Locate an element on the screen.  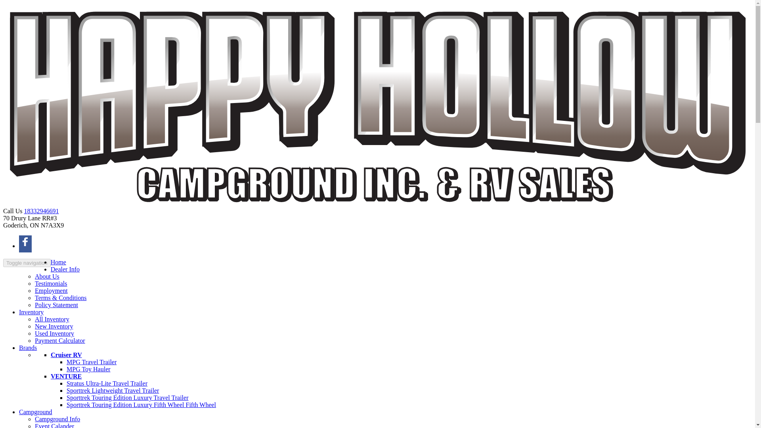
Sporttrek Lightweight Travel Trailer is located at coordinates (113, 390).